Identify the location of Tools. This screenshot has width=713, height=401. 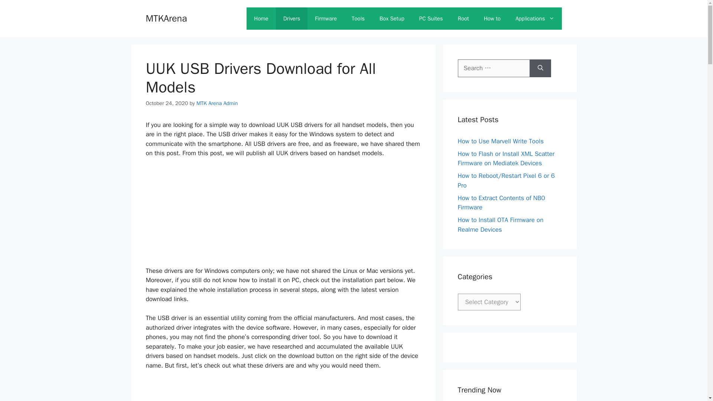
(358, 19).